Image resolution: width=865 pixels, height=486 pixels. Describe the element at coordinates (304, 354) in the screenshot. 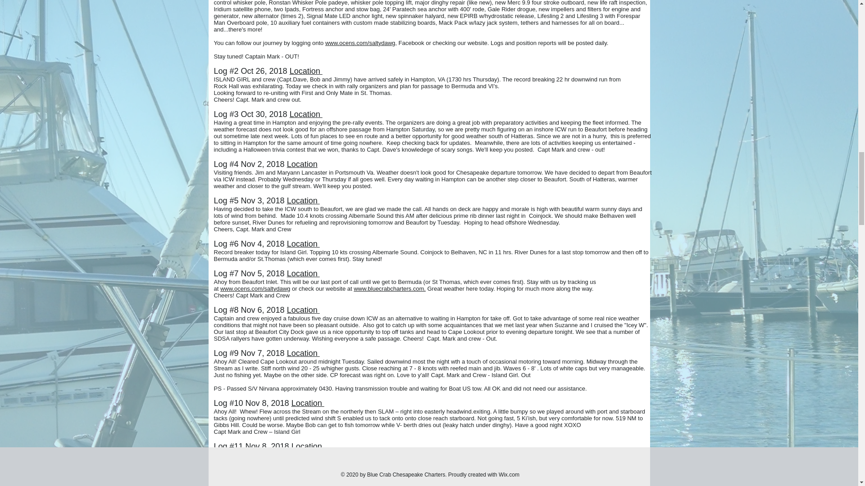

I see `Location ` at that location.